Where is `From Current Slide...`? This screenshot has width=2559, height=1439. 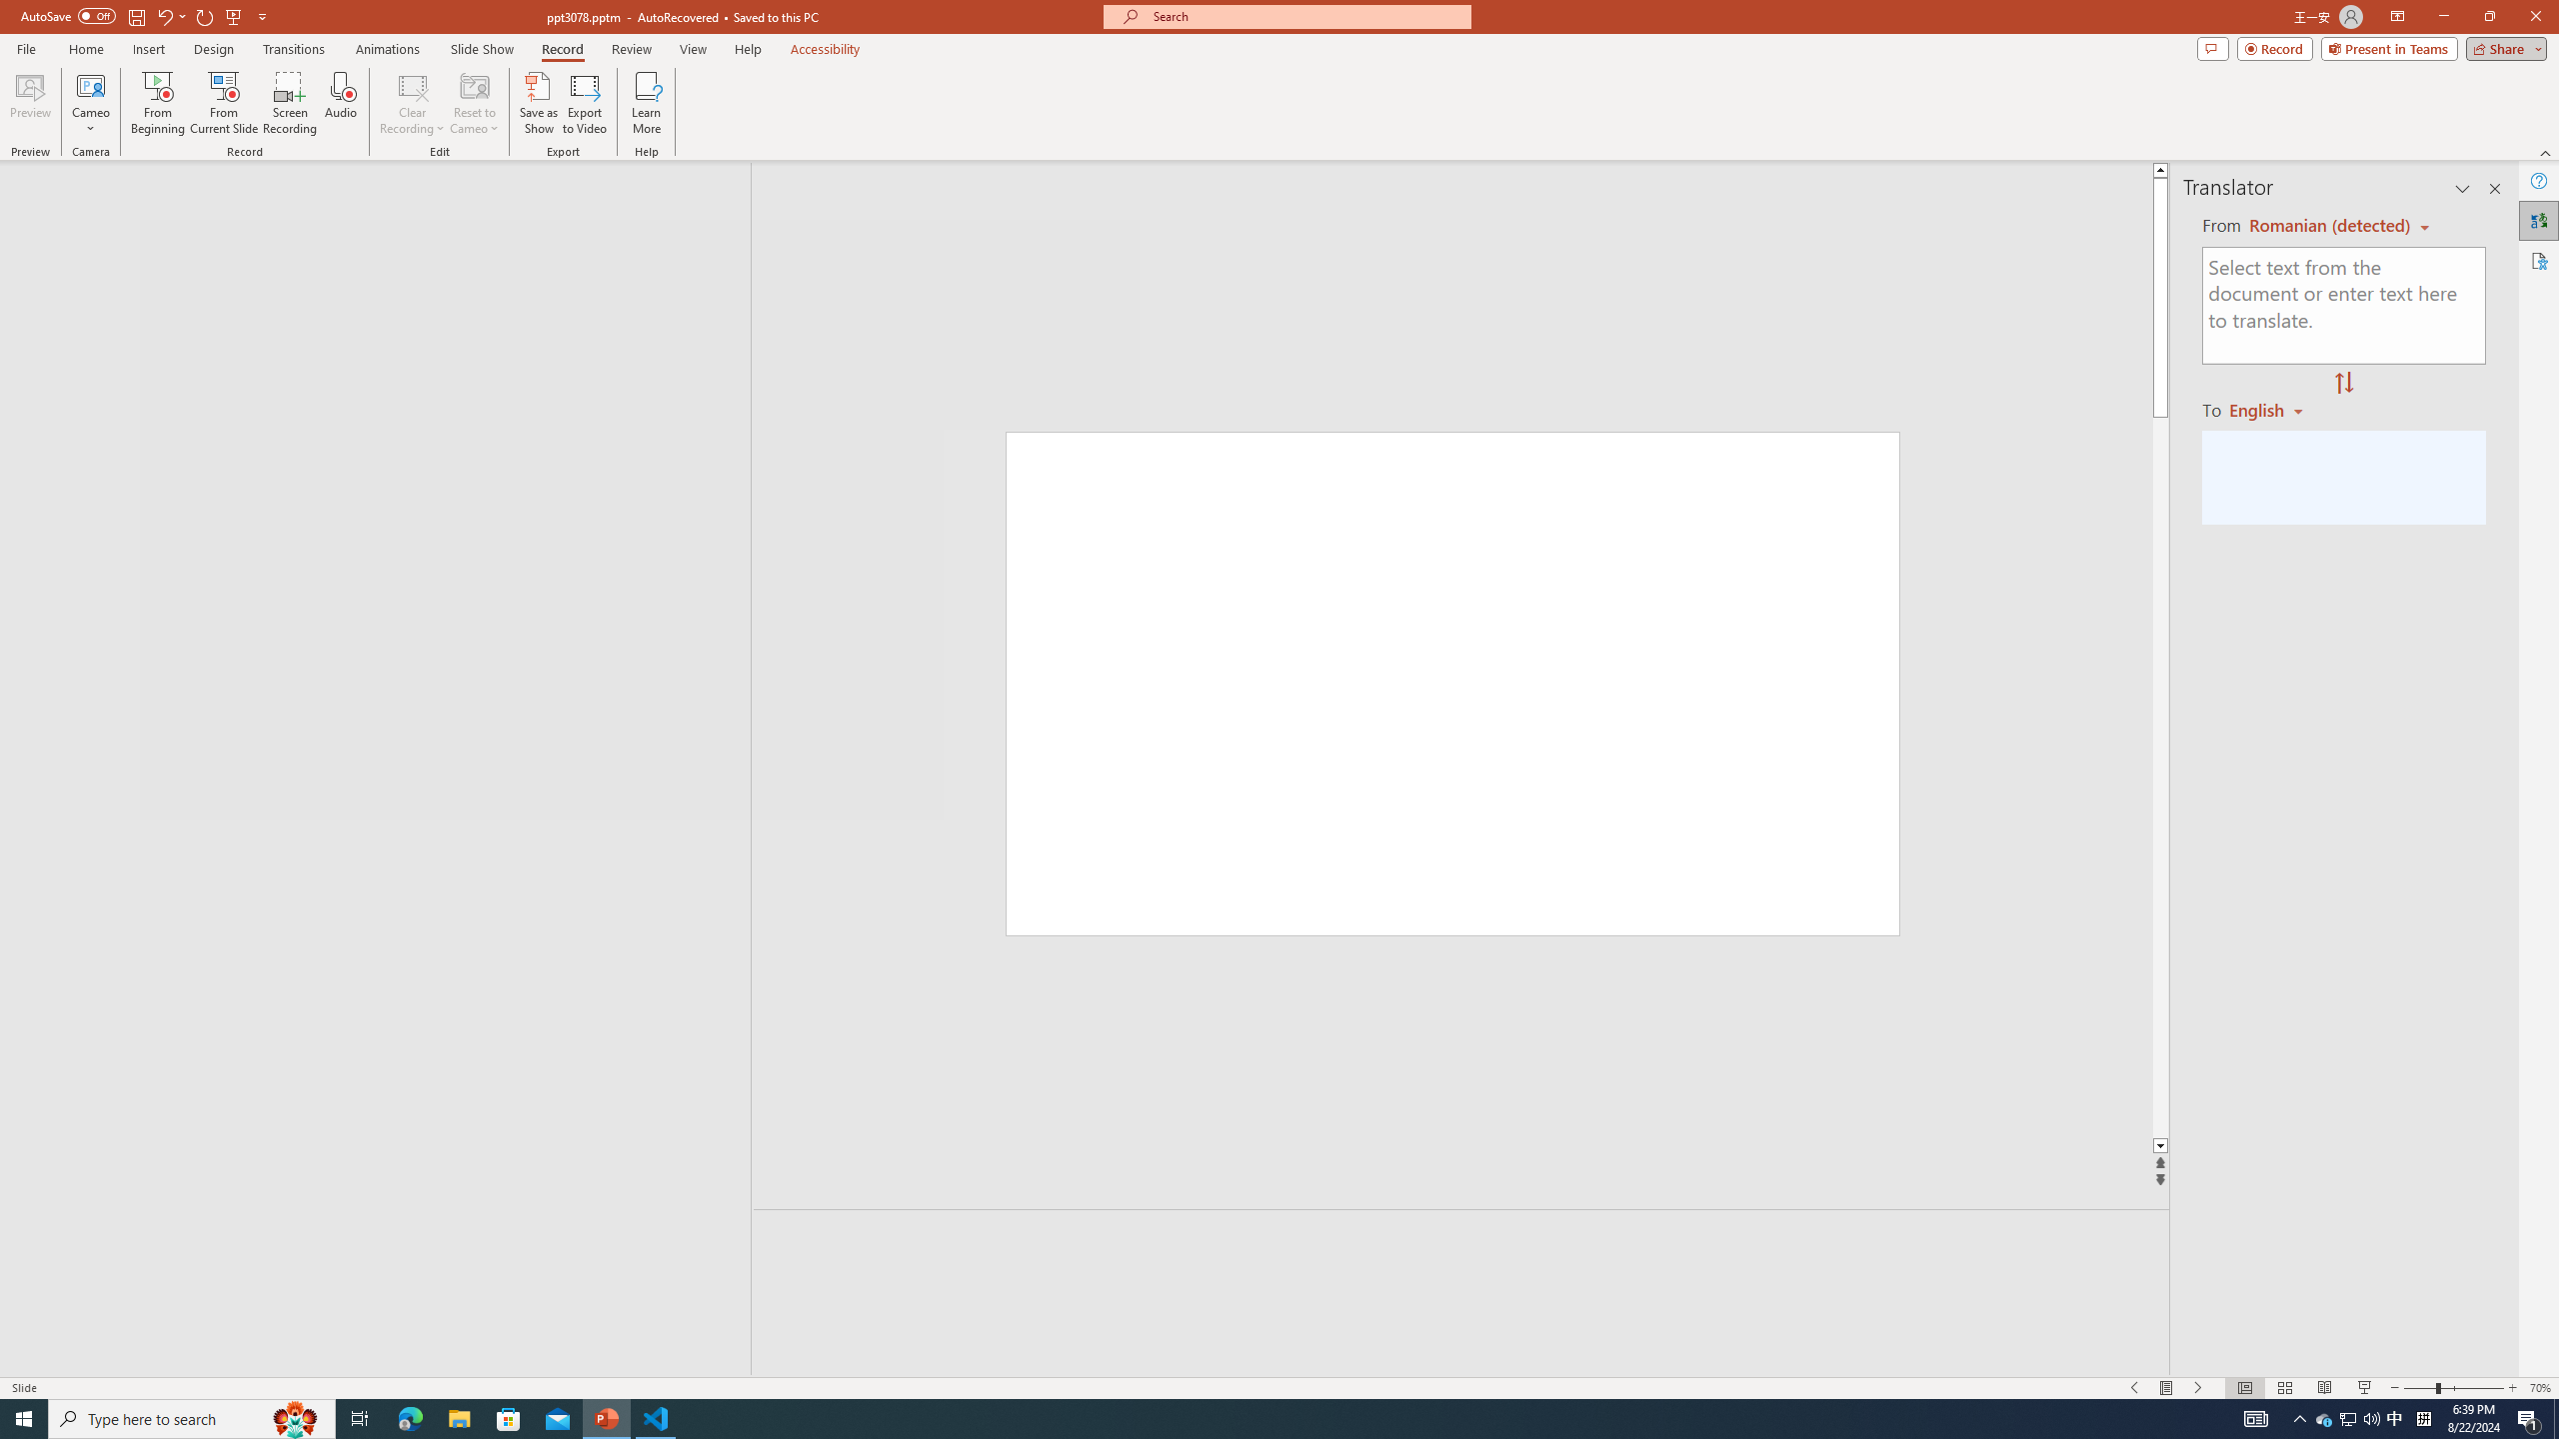 From Current Slide... is located at coordinates (224, 103).